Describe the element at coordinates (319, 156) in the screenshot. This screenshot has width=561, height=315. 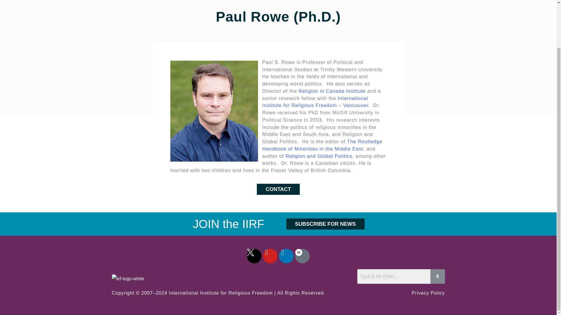
I see `Religion and Global Politics` at that location.